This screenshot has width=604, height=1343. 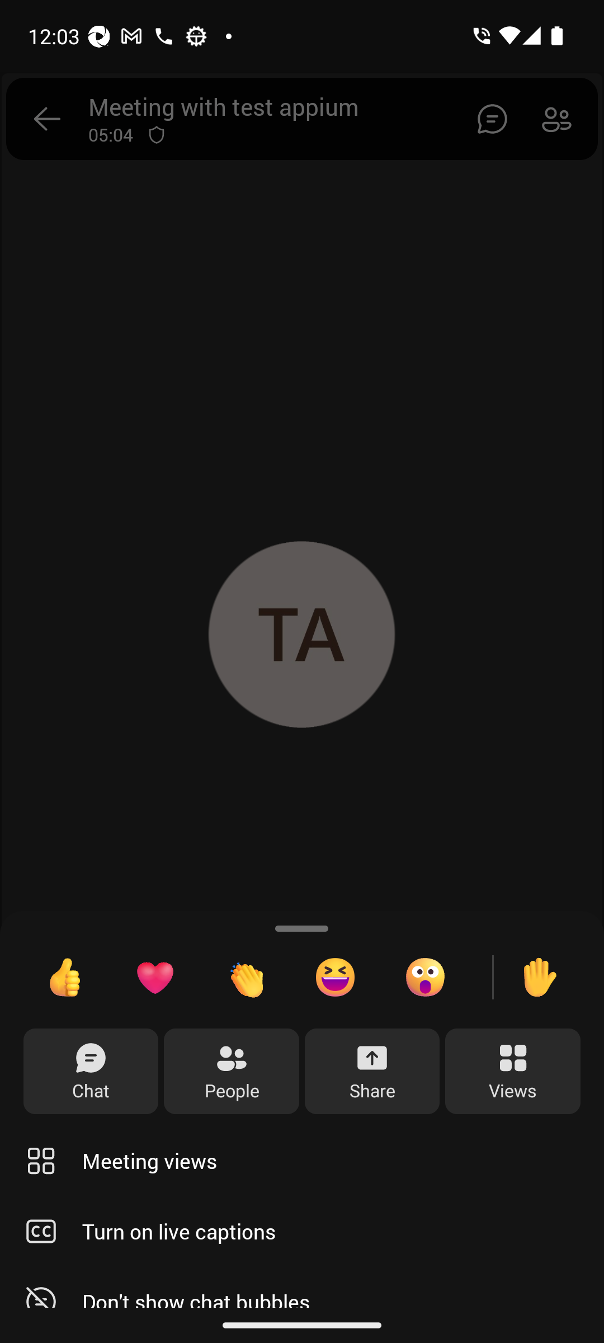 I want to click on Turn on live captions, so click(x=302, y=1231).